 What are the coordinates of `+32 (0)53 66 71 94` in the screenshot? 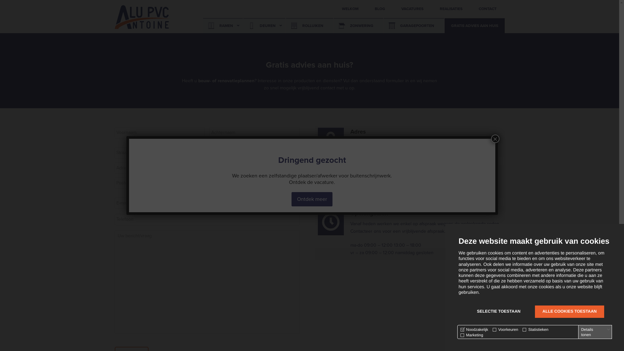 It's located at (369, 183).